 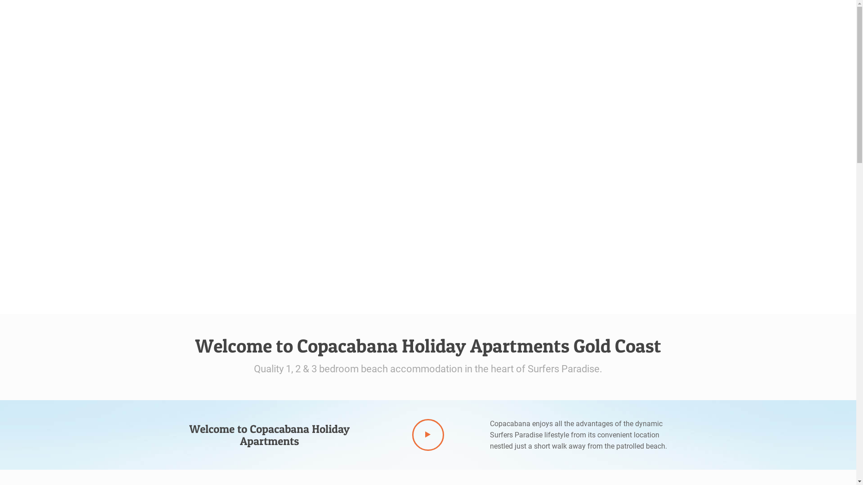 I want to click on 0451553001, so click(x=596, y=13).